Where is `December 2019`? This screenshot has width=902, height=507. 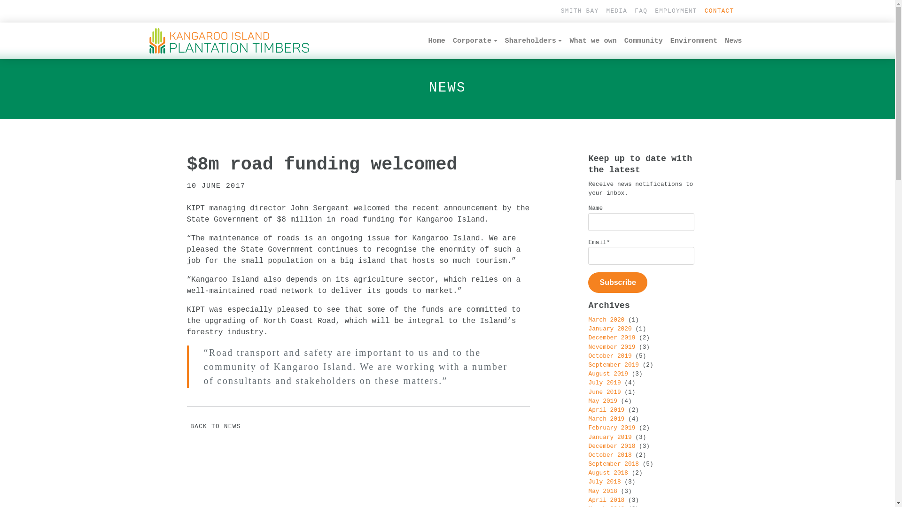 December 2019 is located at coordinates (612, 338).